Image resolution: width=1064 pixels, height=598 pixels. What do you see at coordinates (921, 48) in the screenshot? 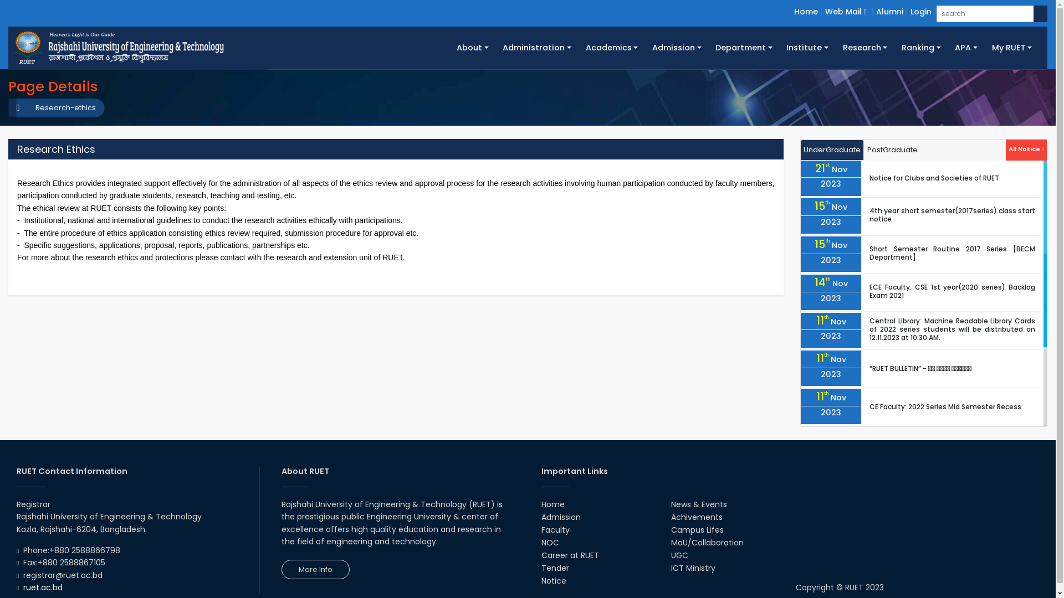
I see `Ranking` at bounding box center [921, 48].